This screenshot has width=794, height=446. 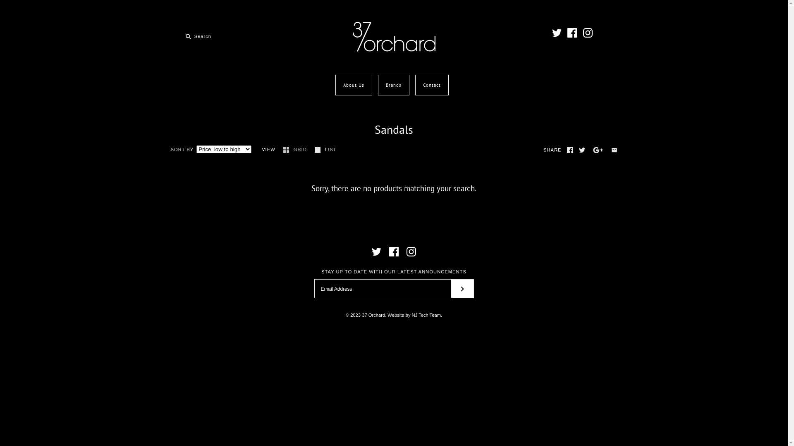 What do you see at coordinates (598, 150) in the screenshot?
I see `GooglePlus` at bounding box center [598, 150].